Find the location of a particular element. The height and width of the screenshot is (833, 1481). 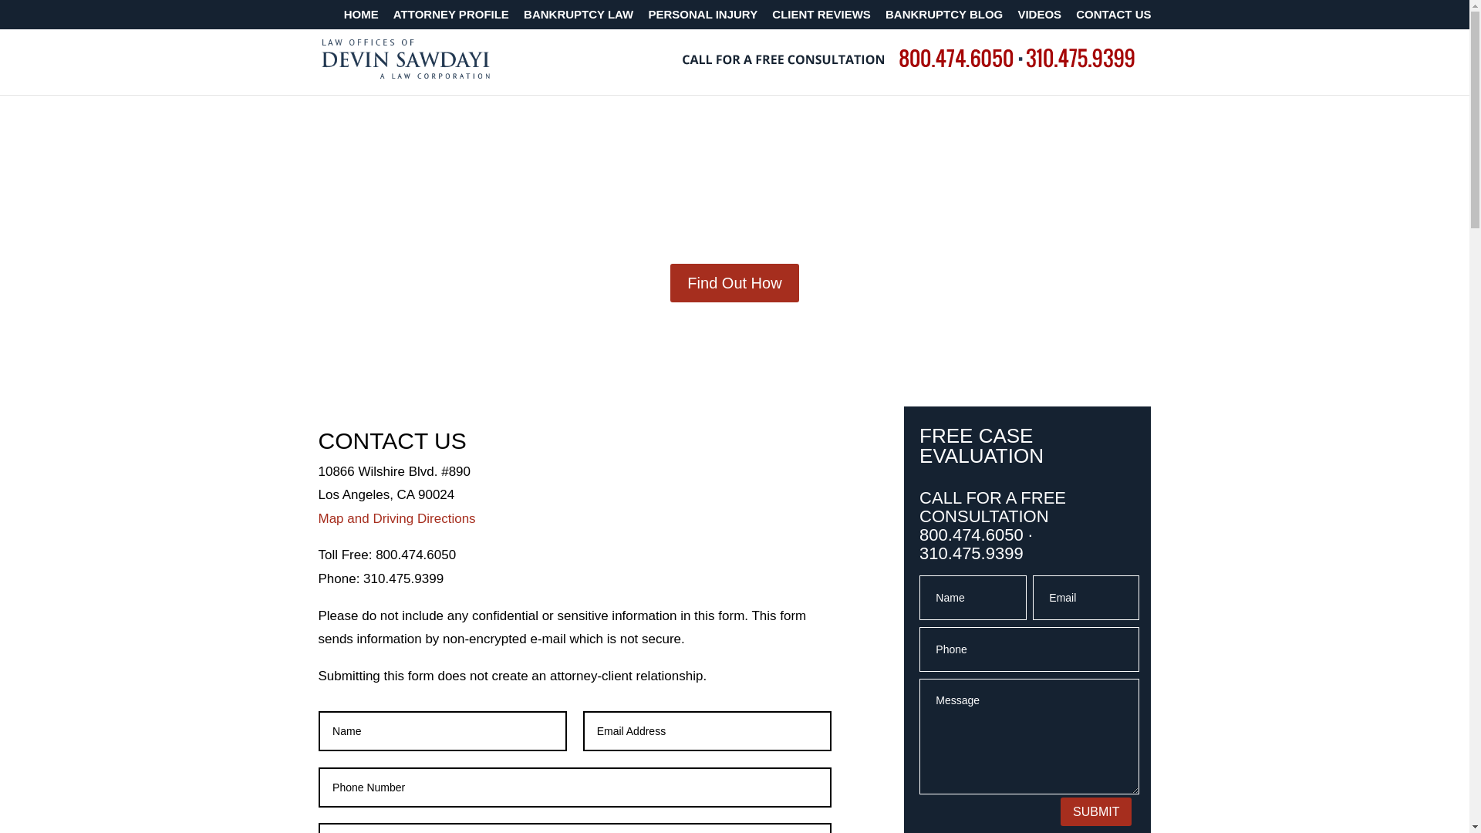

CLIENT REVIEWS is located at coordinates (821, 18).